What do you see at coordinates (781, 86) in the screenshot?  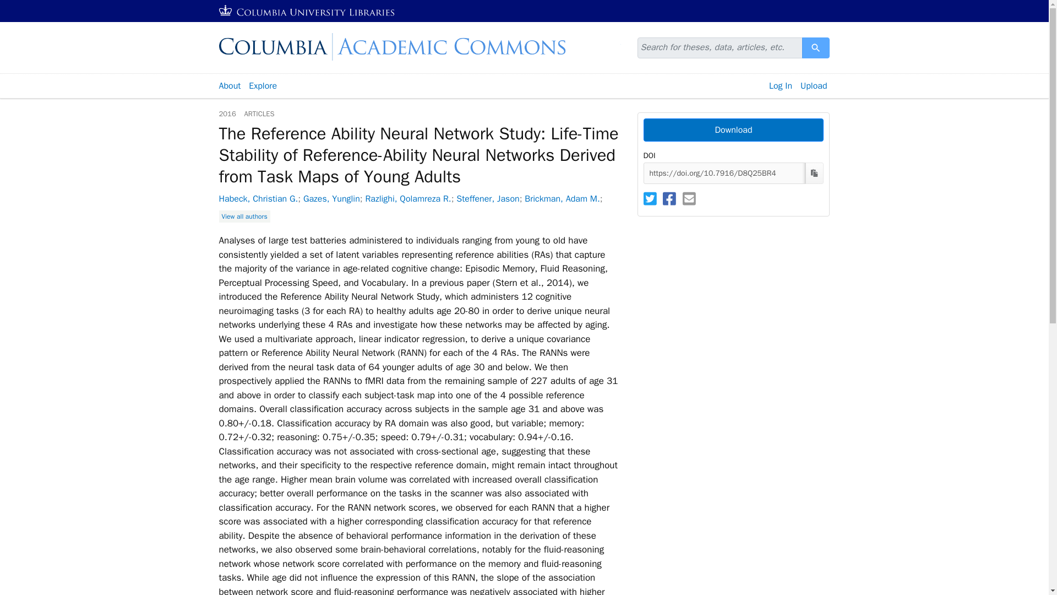 I see `Log In` at bounding box center [781, 86].